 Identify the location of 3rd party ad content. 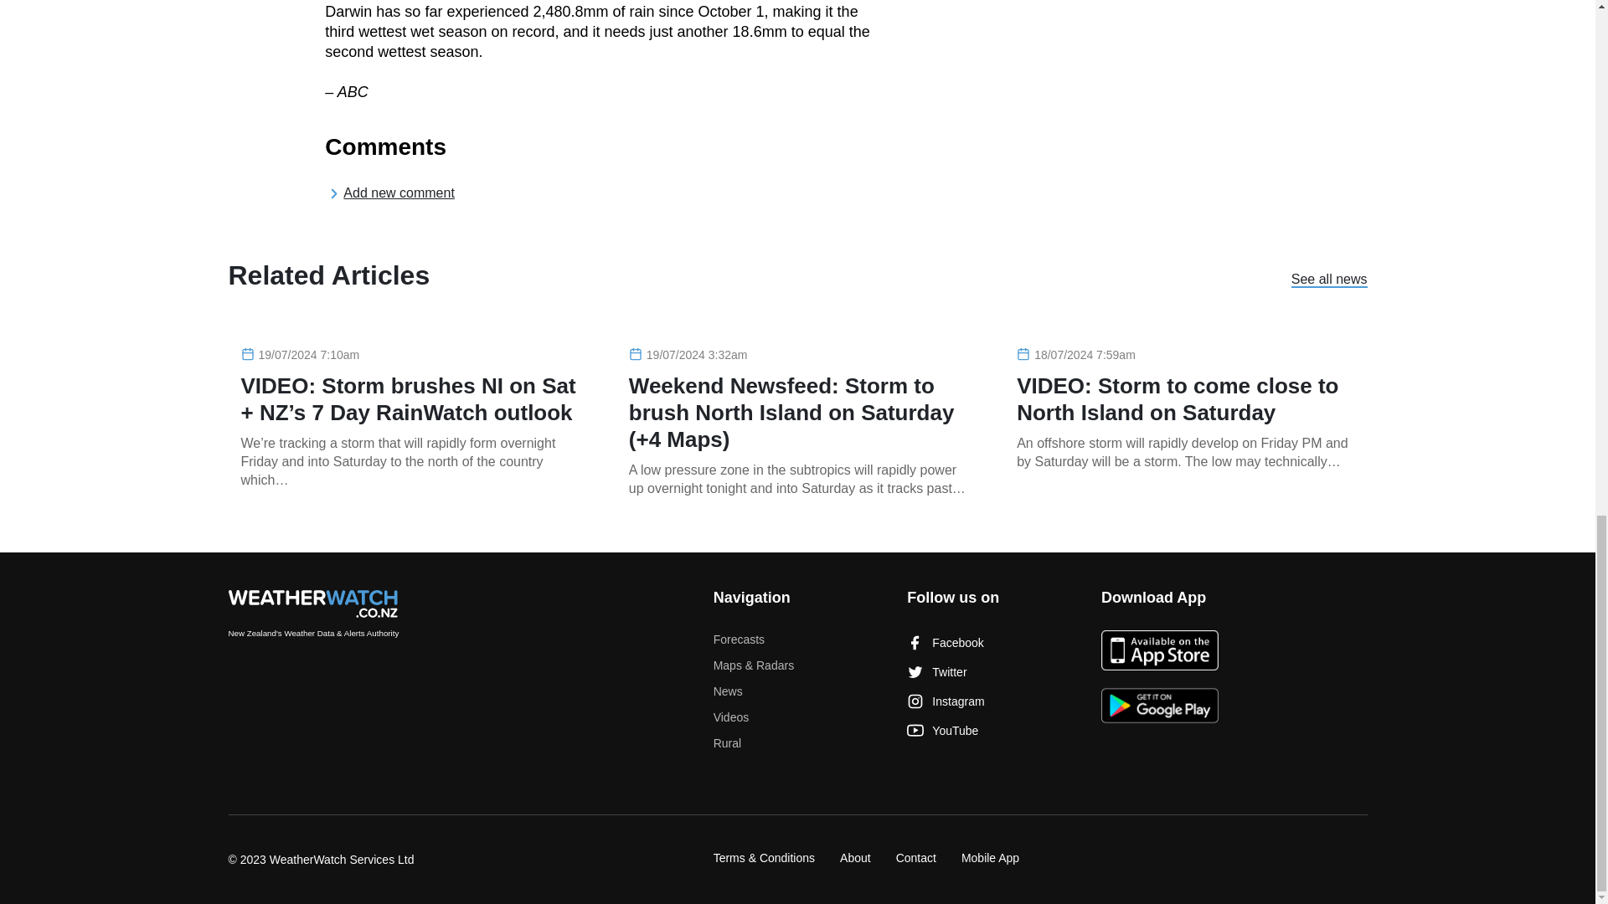
(1089, 18).